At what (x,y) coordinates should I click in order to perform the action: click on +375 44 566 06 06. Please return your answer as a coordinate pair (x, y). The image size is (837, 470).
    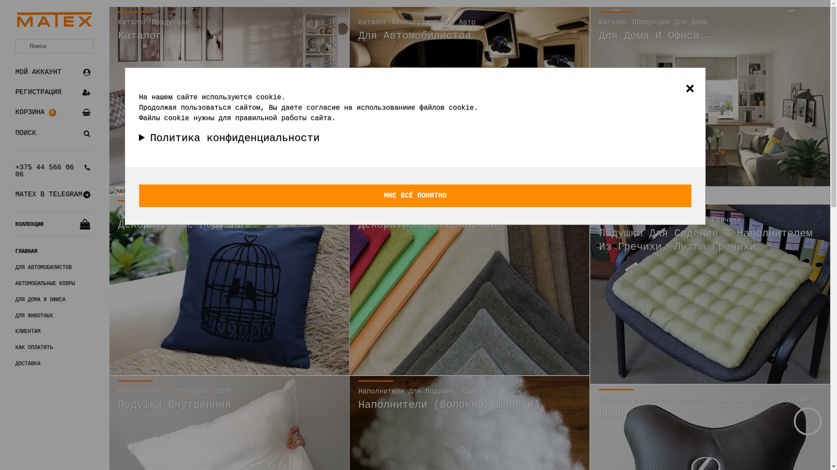
    Looking at the image, I should click on (54, 171).